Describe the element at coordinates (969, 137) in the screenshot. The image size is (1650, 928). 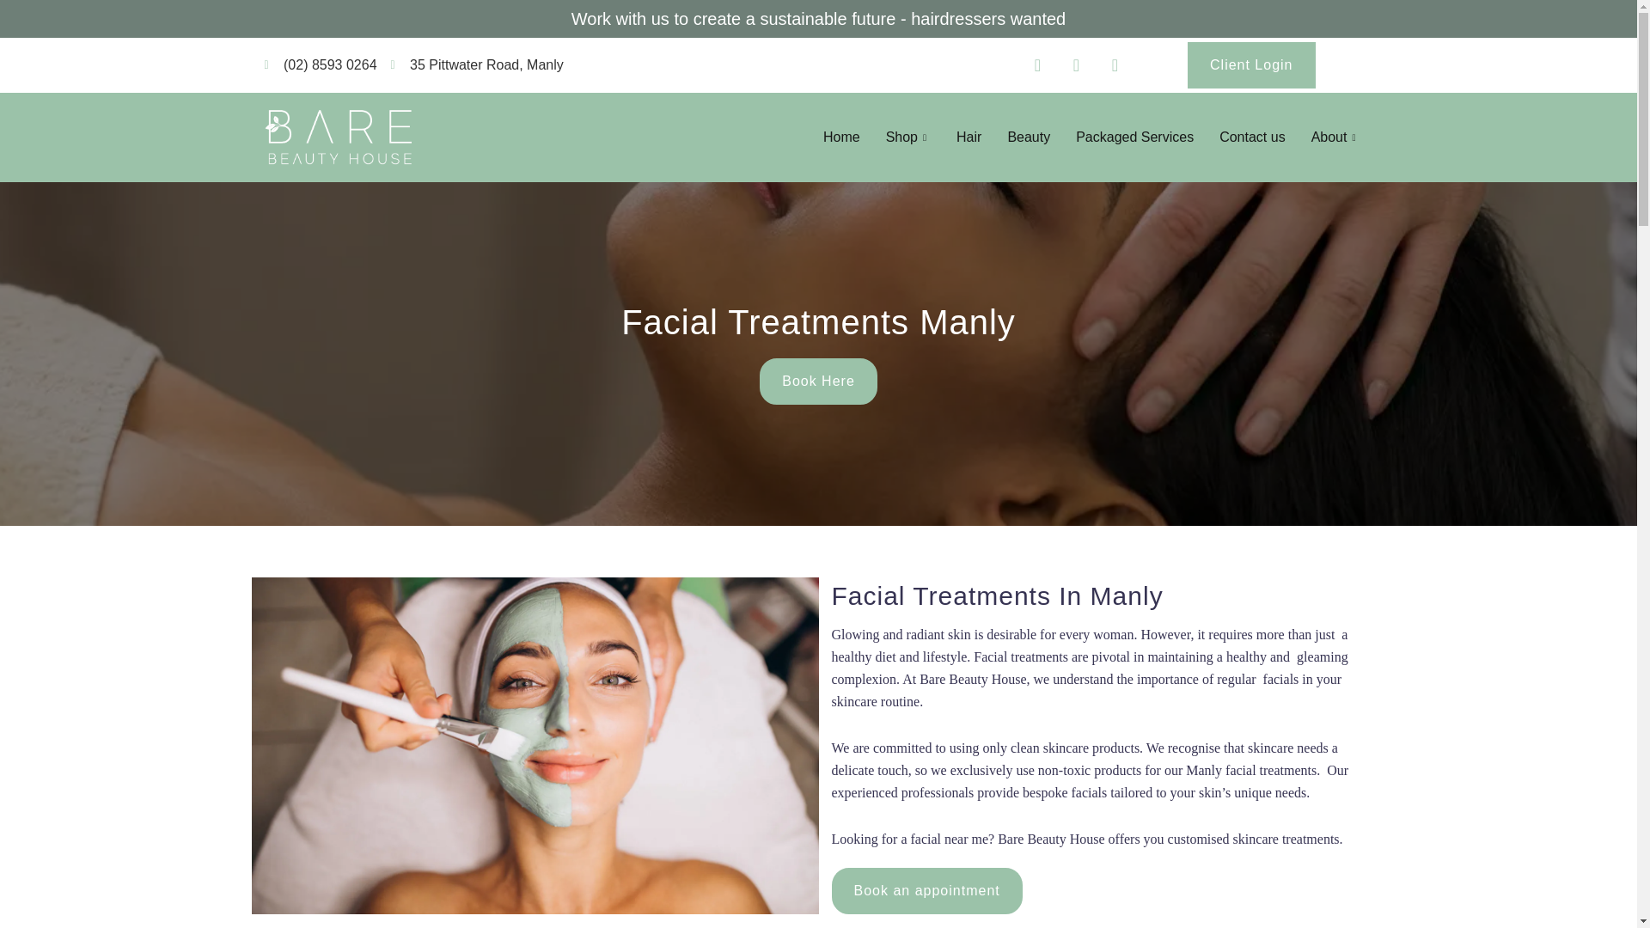
I see `Hair` at that location.